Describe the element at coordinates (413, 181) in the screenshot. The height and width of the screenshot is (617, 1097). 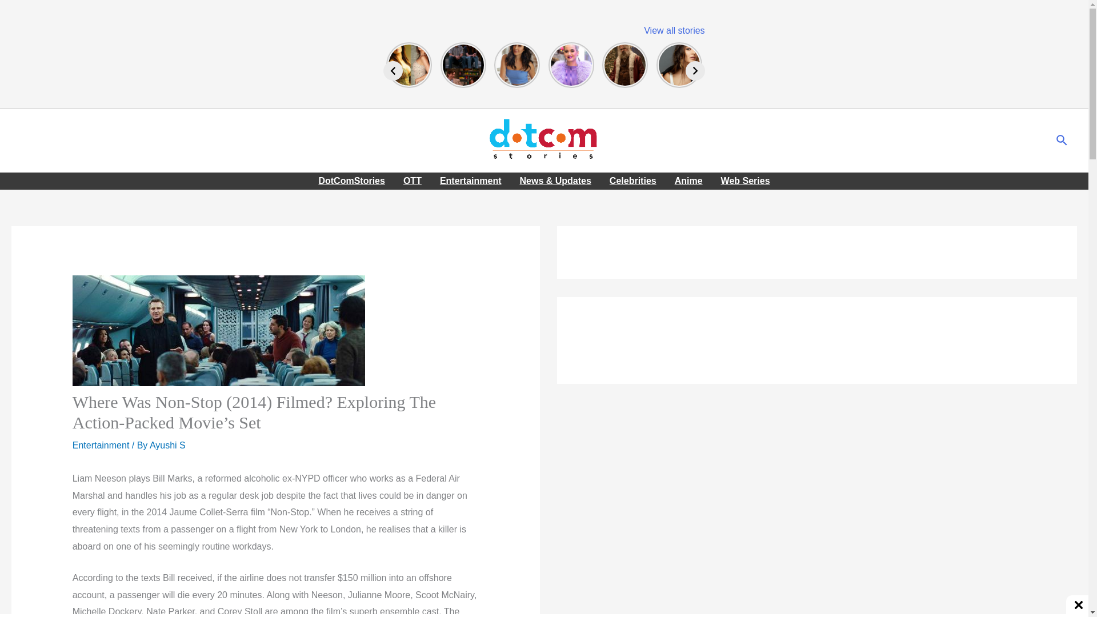
I see `OTT` at that location.